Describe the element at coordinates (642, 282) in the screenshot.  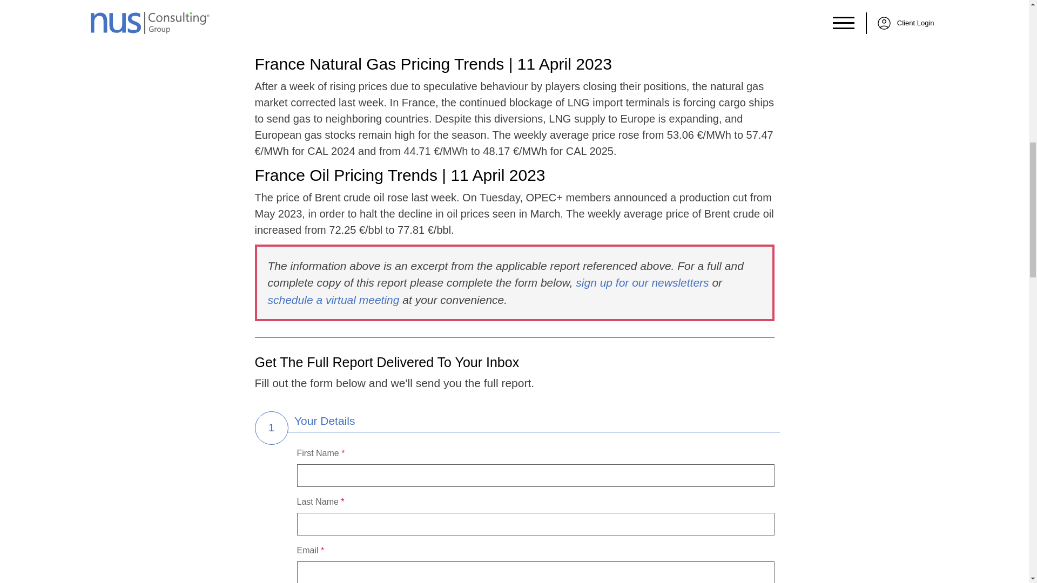
I see `sign up for our newsletters` at that location.